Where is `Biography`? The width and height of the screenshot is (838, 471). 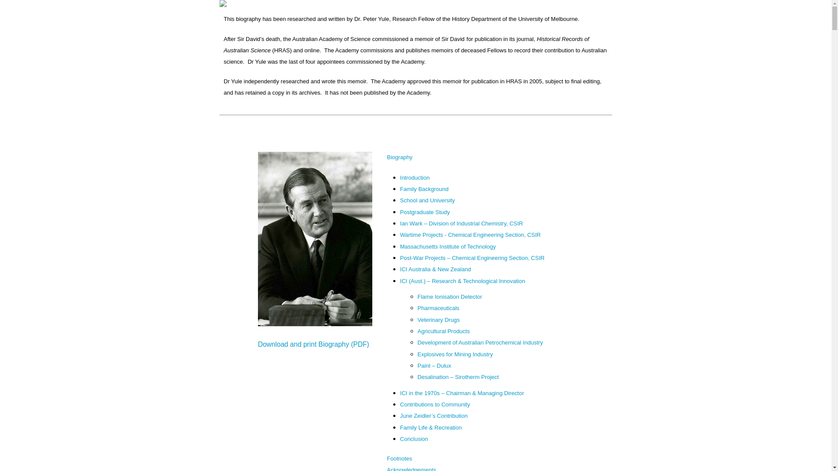
Biography is located at coordinates (400, 157).